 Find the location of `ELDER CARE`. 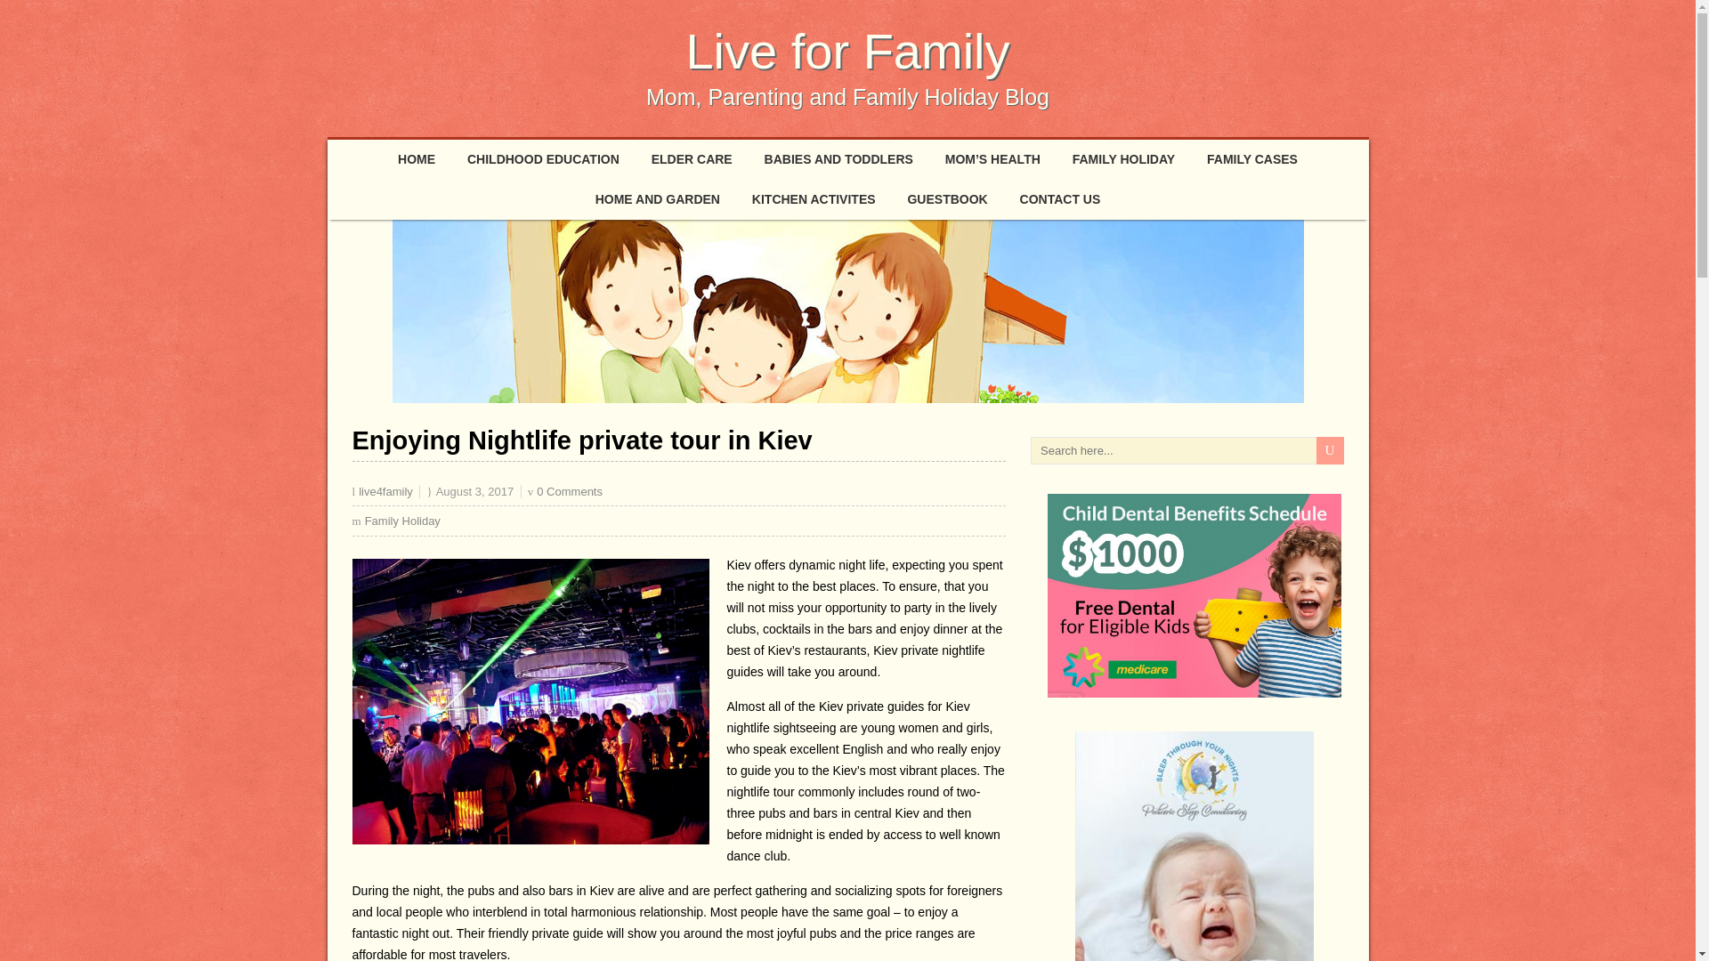

ELDER CARE is located at coordinates (693, 158).